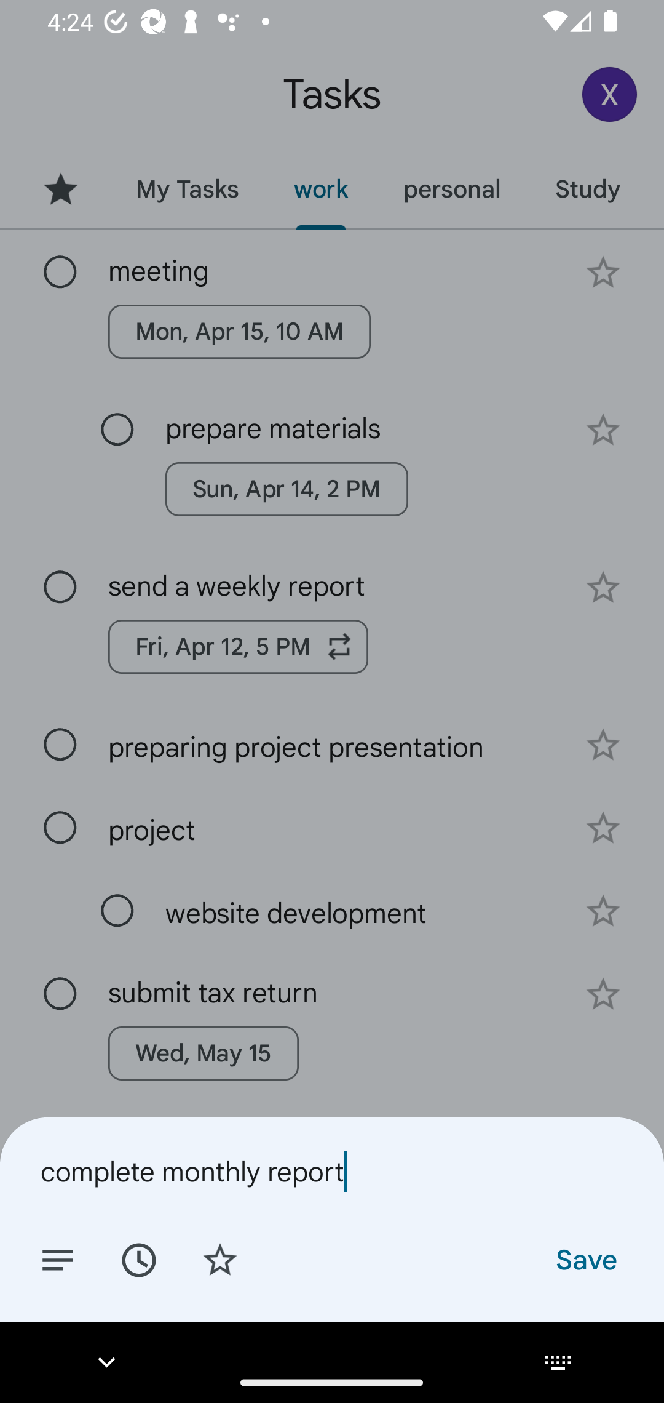 This screenshot has height=1403, width=664. What do you see at coordinates (138, 1259) in the screenshot?
I see `Set date/time` at bounding box center [138, 1259].